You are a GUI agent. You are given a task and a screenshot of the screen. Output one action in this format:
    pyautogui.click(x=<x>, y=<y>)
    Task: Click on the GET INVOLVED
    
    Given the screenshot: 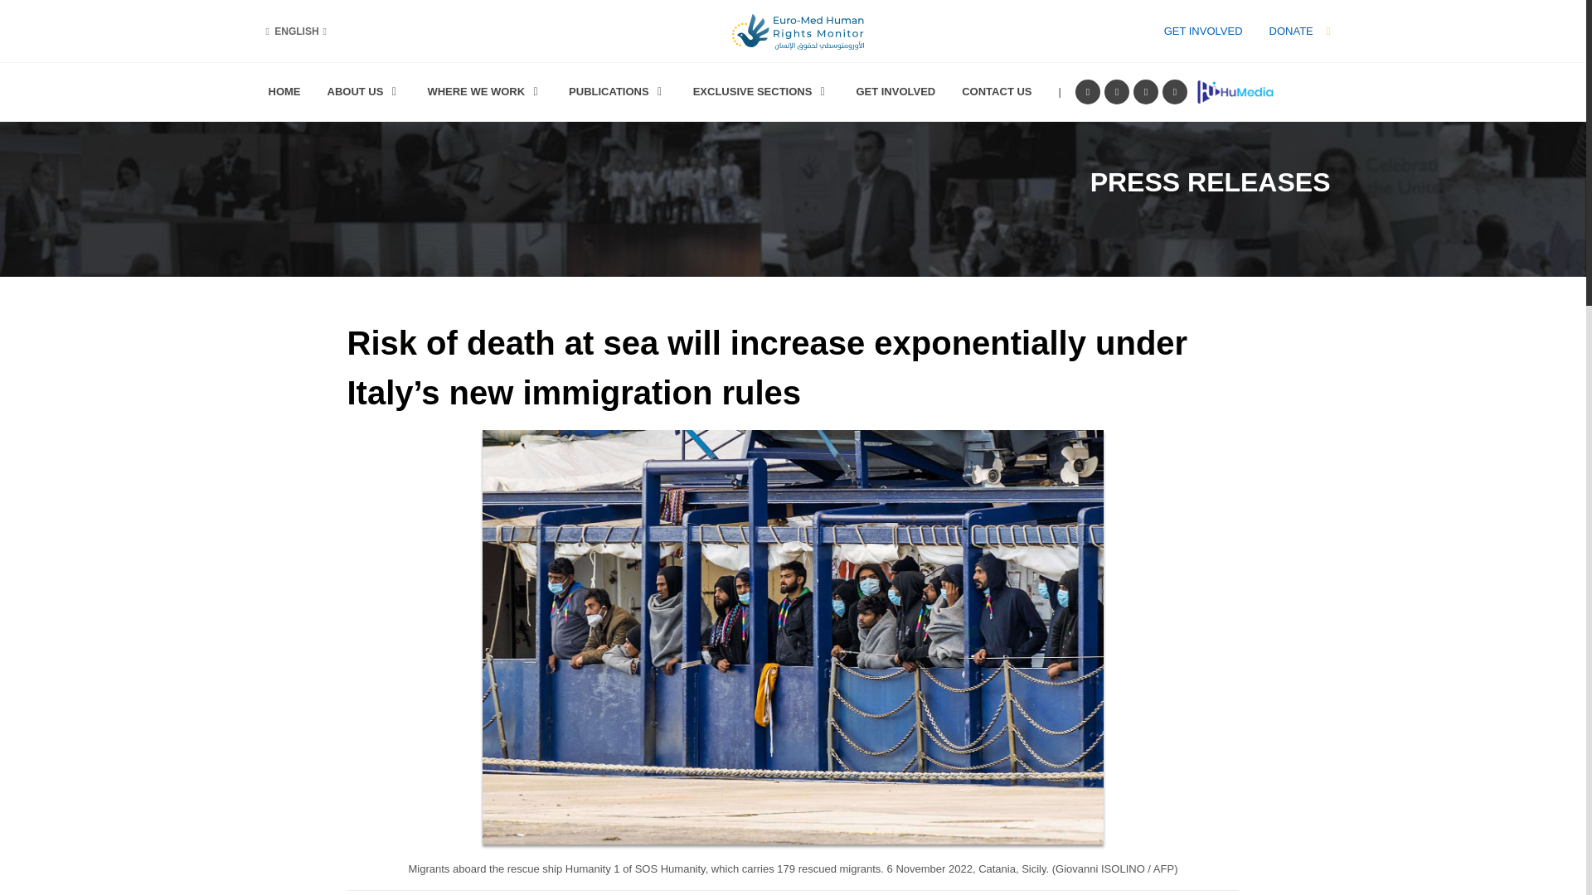 What is the action you would take?
    pyautogui.click(x=1203, y=31)
    